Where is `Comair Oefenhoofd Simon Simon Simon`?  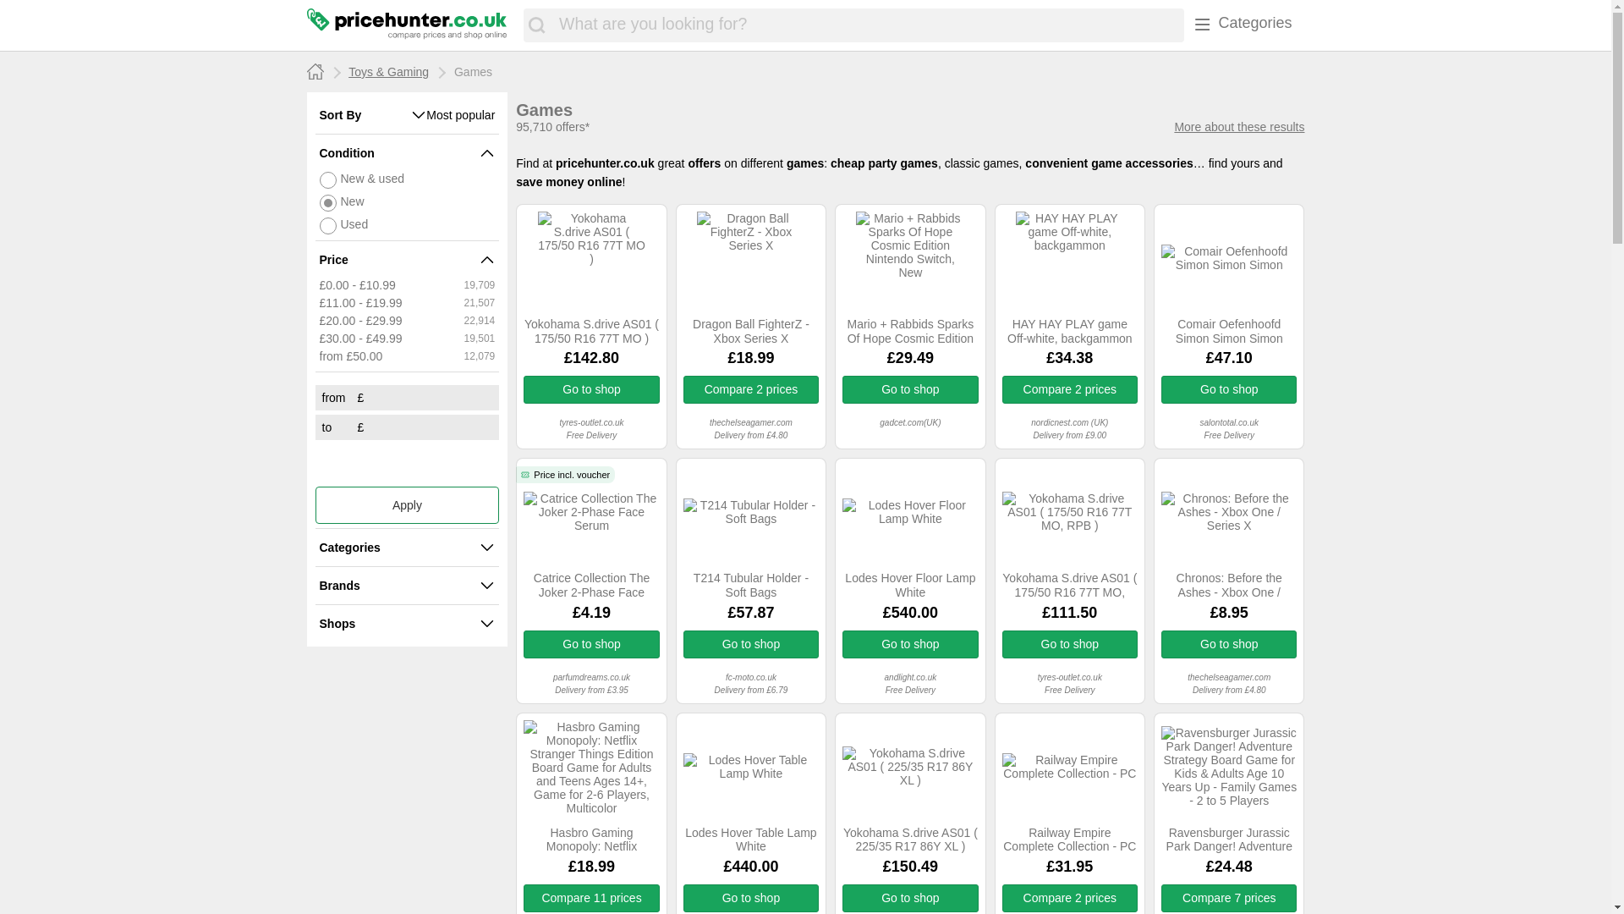
Comair Oefenhoofd Simon Simon Simon is located at coordinates (1228, 332).